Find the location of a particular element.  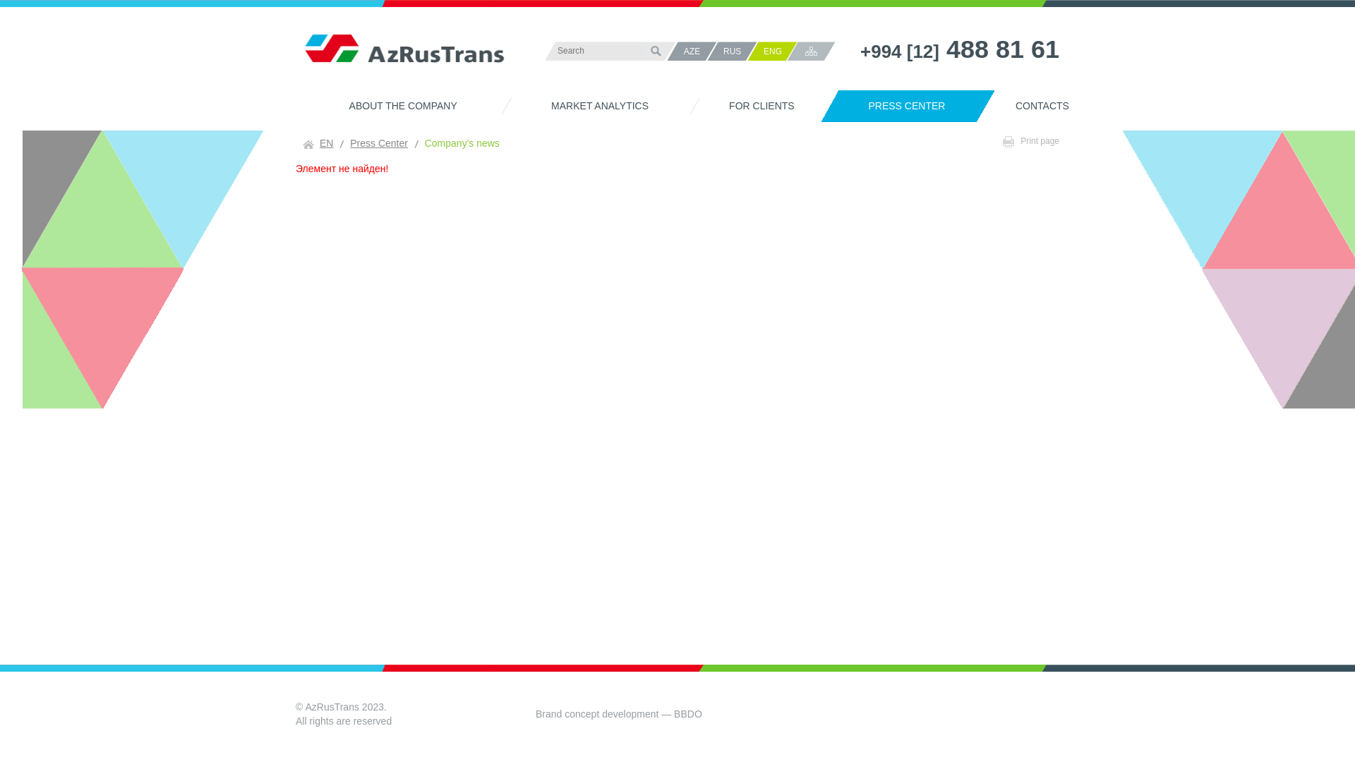

Go To Index Page is located at coordinates (404, 56).